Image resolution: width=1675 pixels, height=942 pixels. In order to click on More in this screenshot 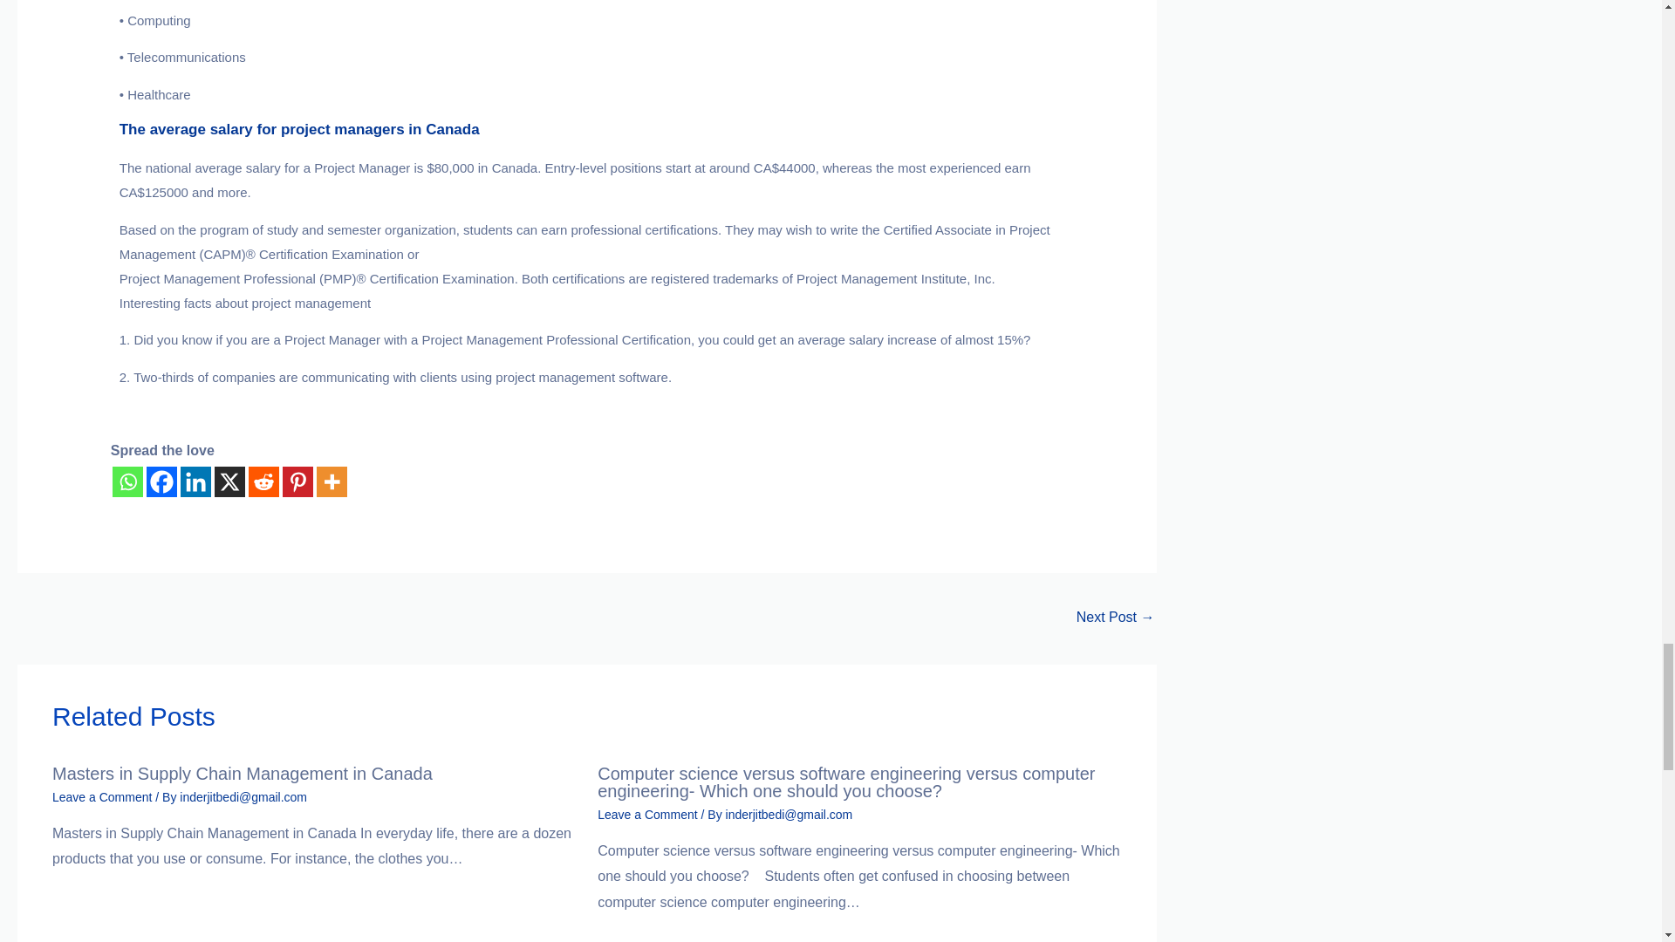, I will do `click(332, 481)`.